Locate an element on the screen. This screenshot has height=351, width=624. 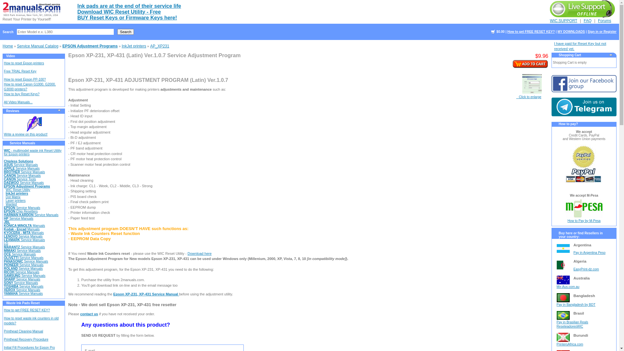
Kodak - Encad Manuals is located at coordinates (22, 229).